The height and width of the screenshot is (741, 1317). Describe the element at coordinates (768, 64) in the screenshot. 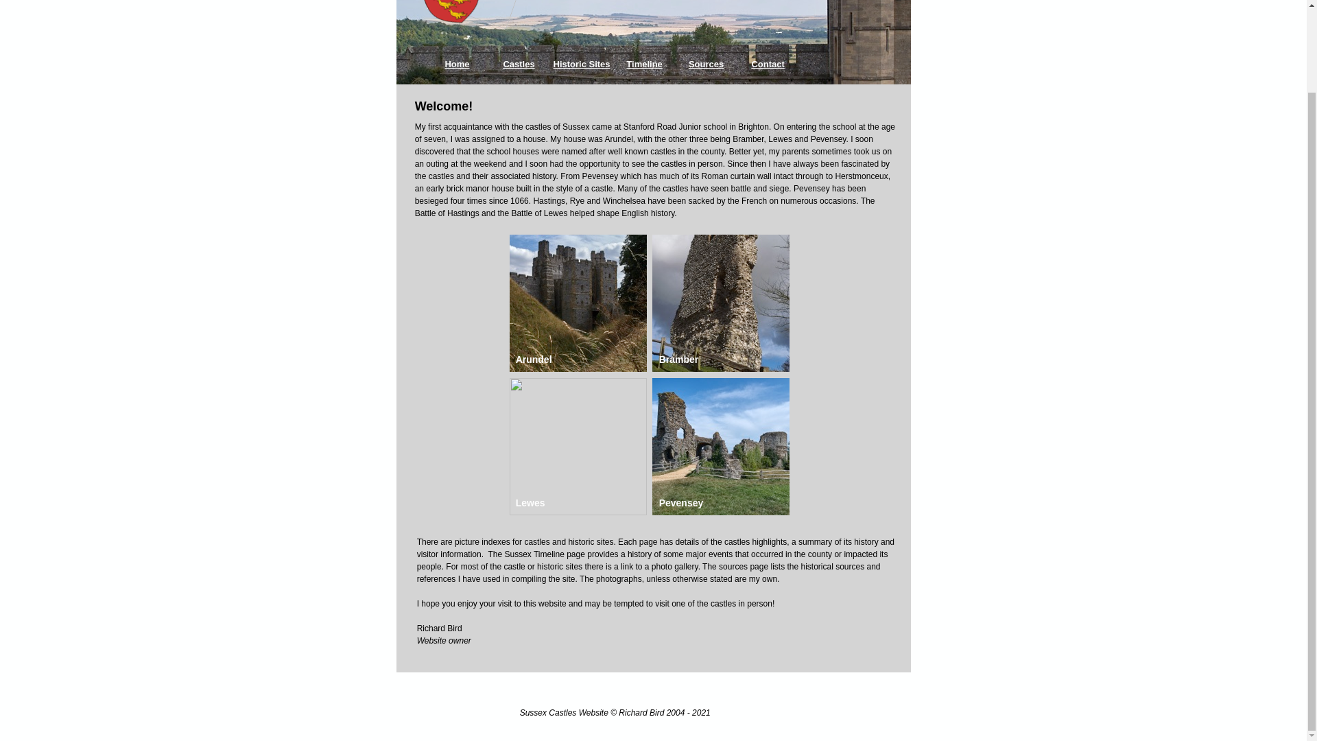

I see `Contact` at that location.